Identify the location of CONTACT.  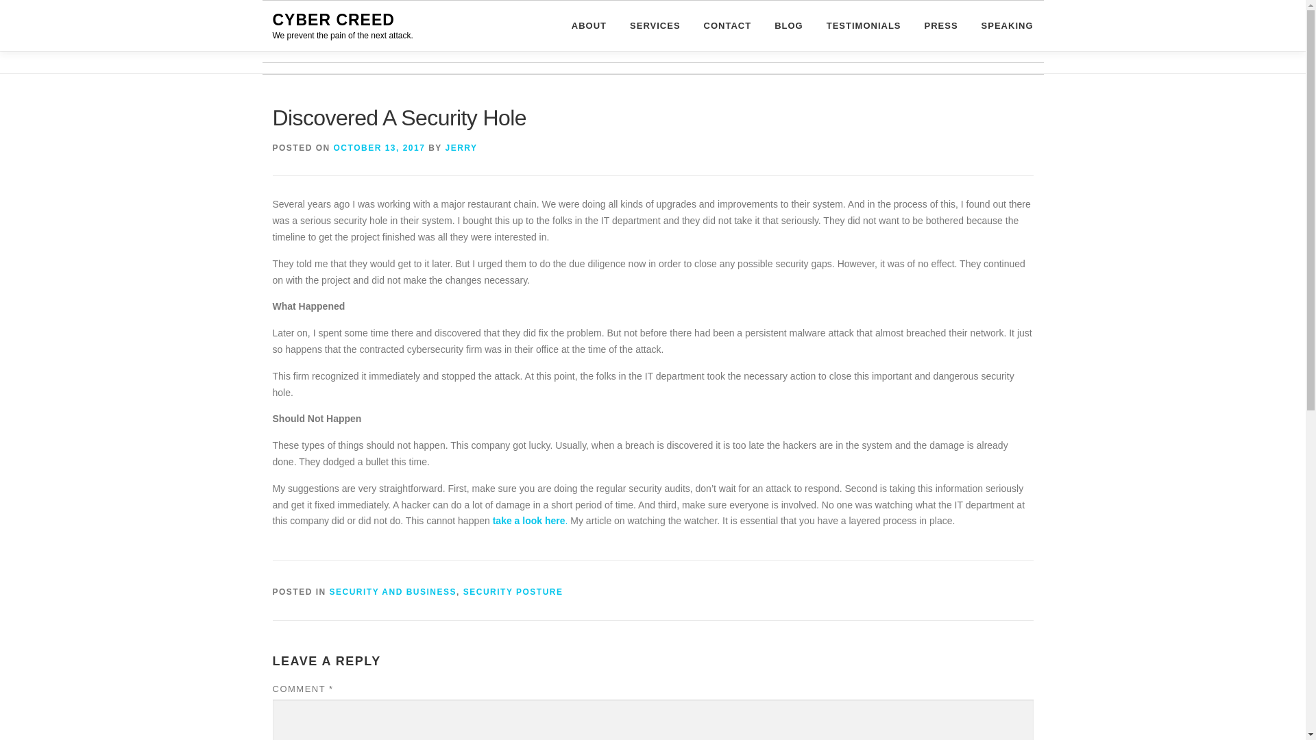
(727, 25).